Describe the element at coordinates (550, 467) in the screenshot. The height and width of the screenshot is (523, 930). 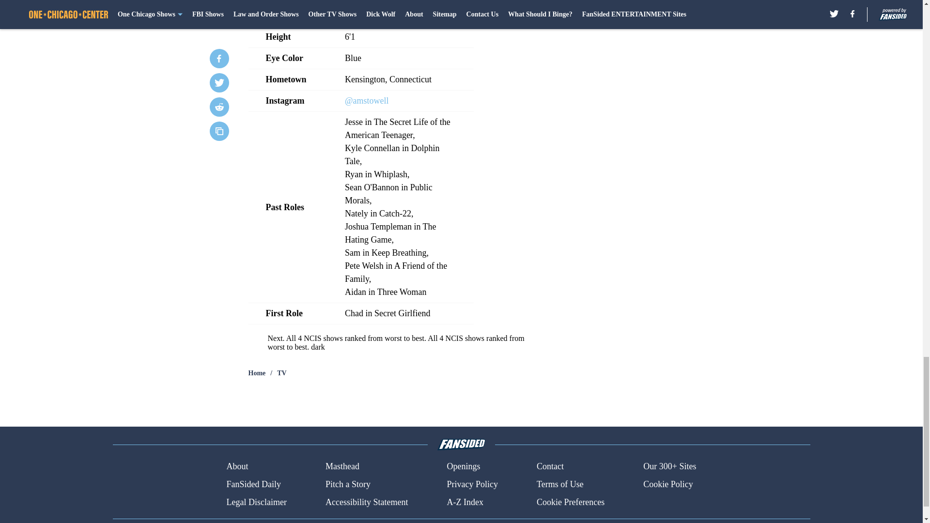
I see `Contact` at that location.